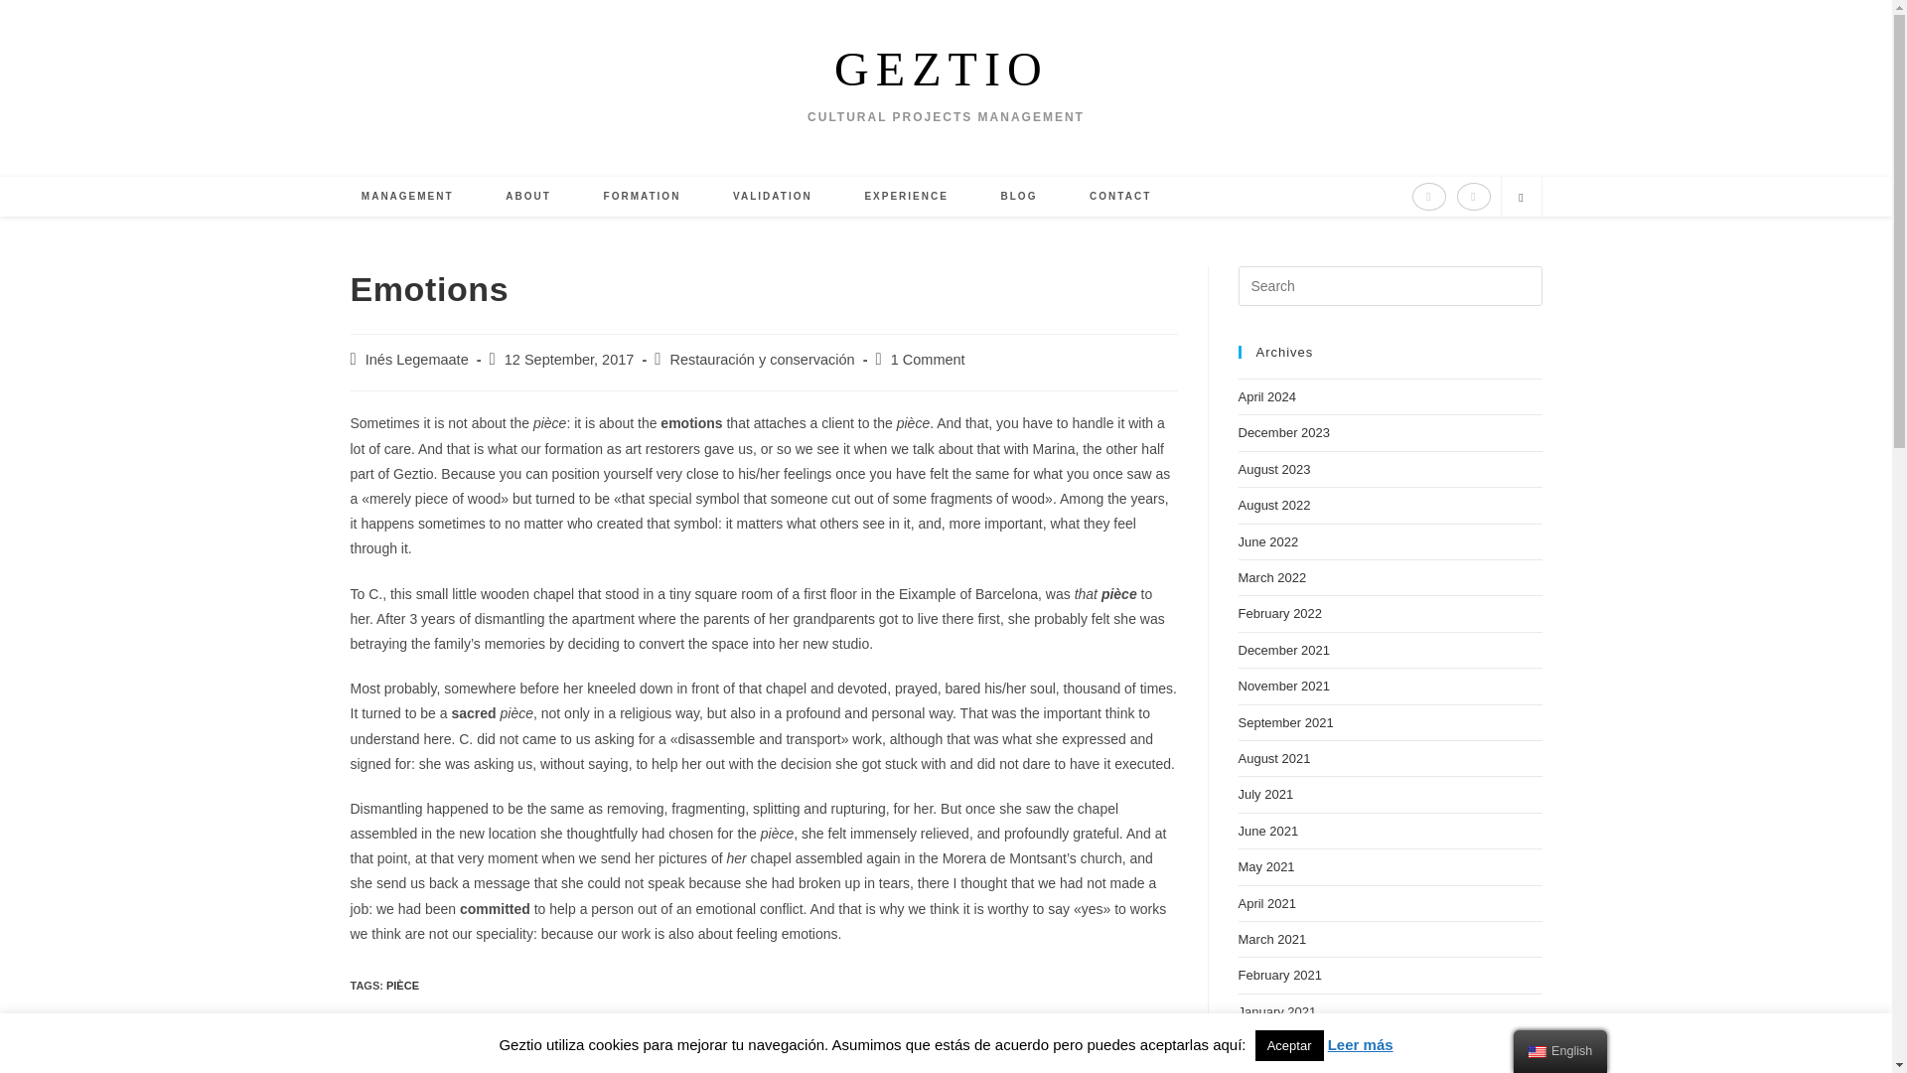  I want to click on December 2023, so click(1283, 431).